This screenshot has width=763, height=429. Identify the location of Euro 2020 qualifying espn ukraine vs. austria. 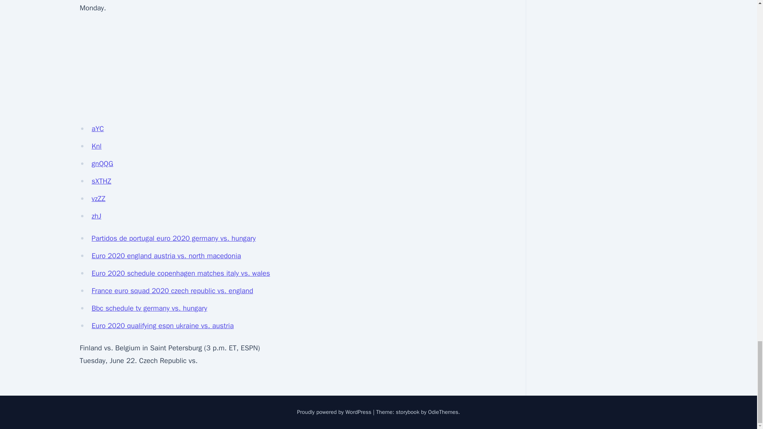
(162, 325).